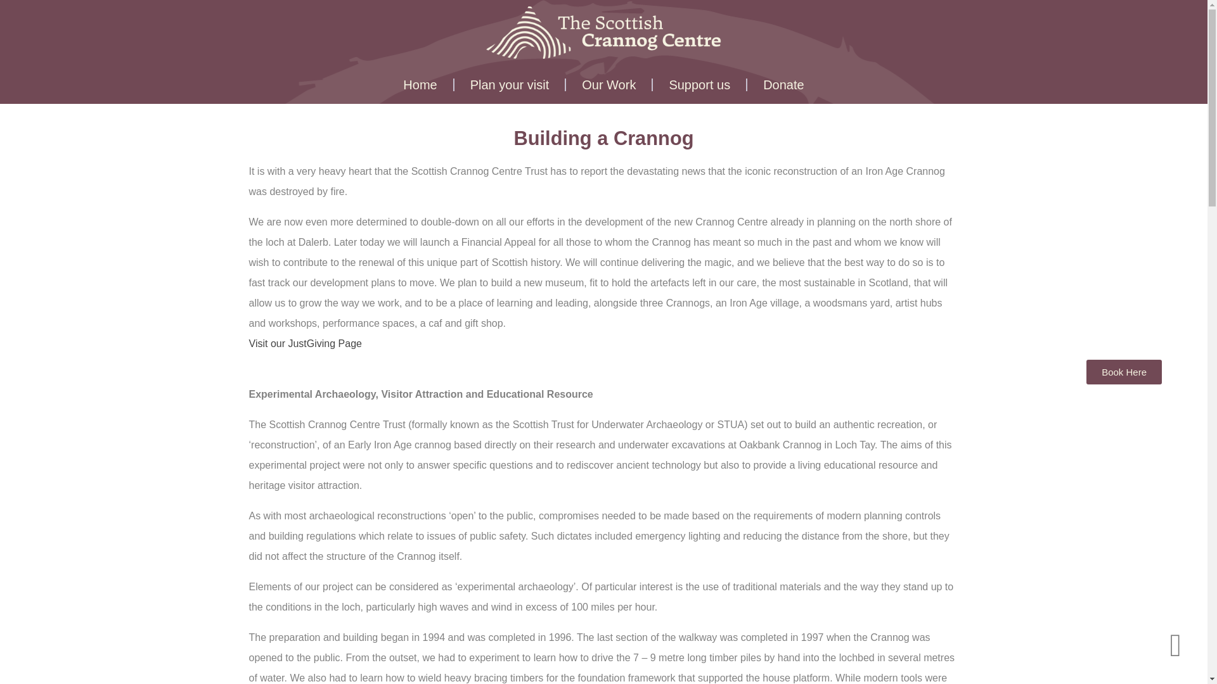 The width and height of the screenshot is (1217, 684). What do you see at coordinates (608, 85) in the screenshot?
I see `Our Work` at bounding box center [608, 85].